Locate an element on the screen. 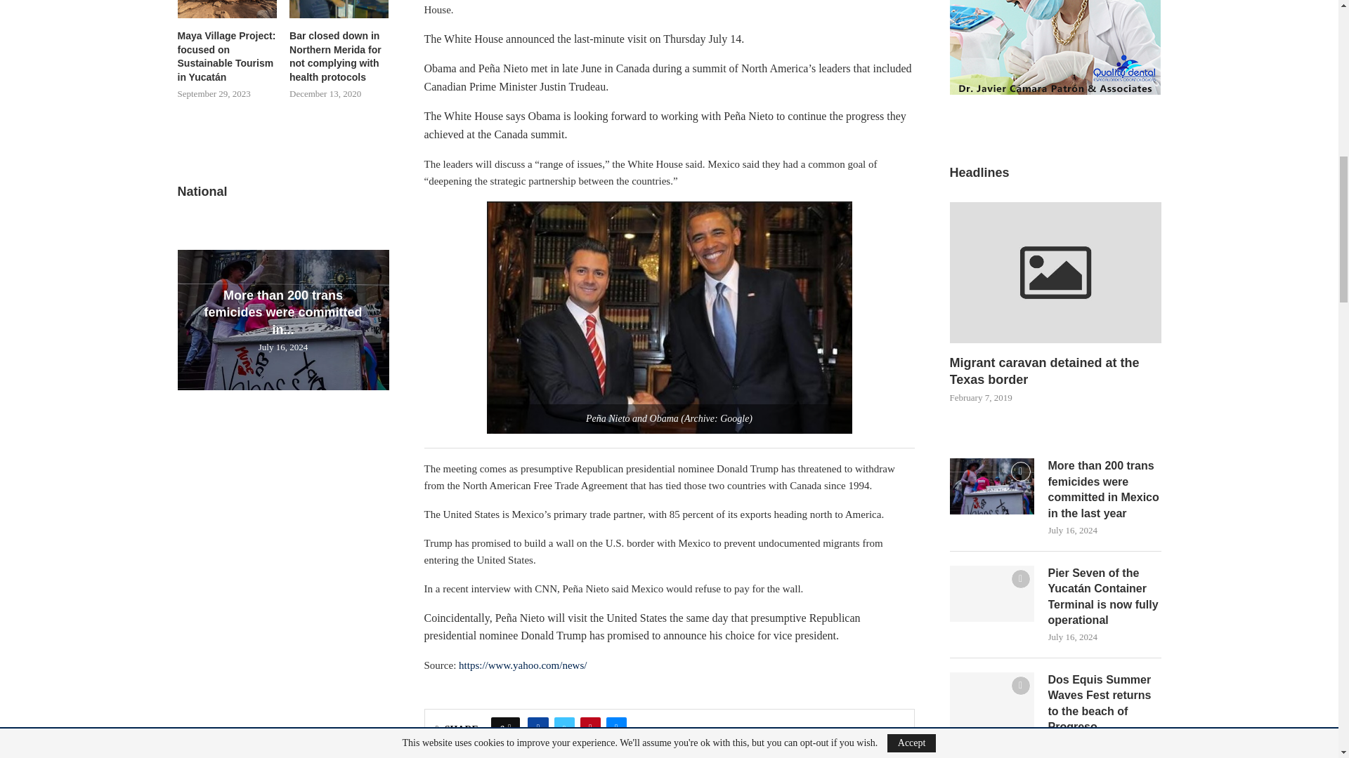 The height and width of the screenshot is (758, 1349). Like is located at coordinates (509, 729).